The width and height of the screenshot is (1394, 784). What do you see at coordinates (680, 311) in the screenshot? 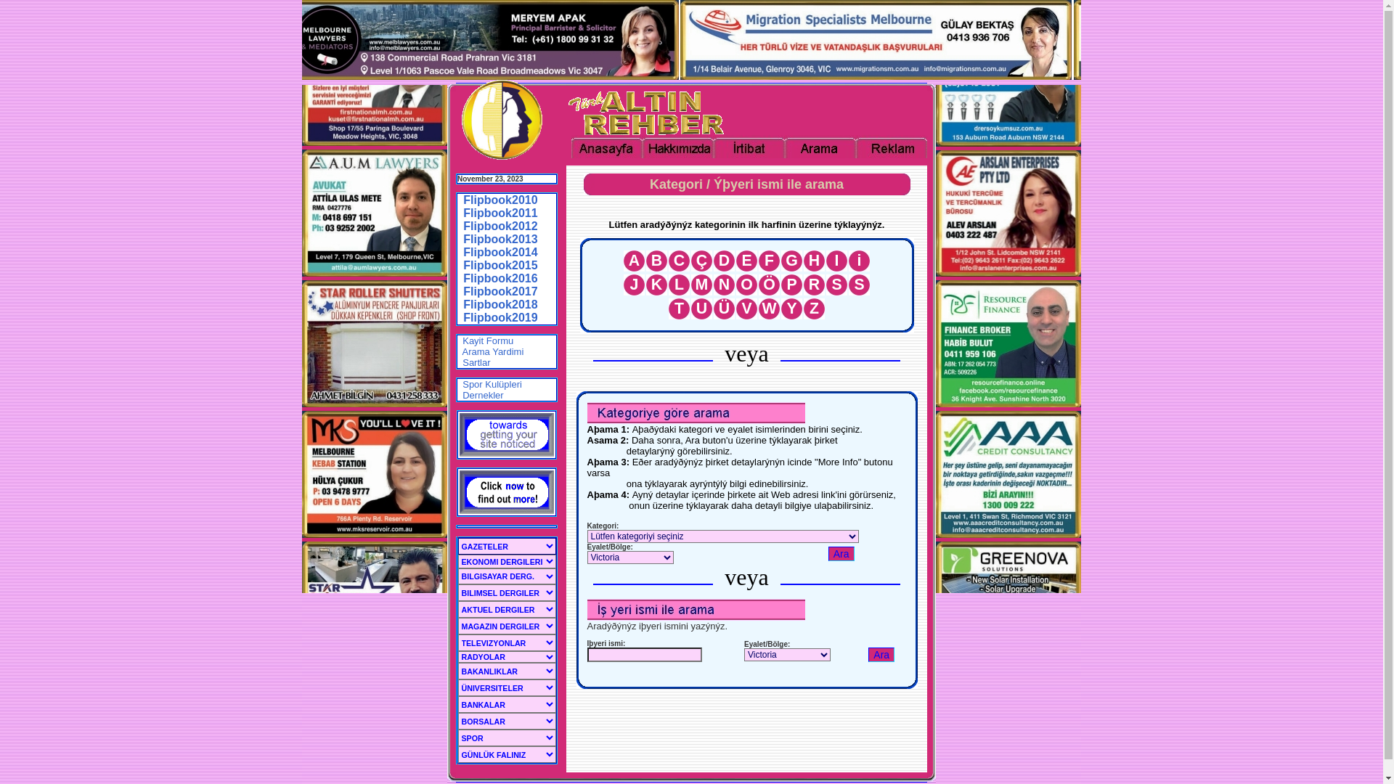
I see `T` at bounding box center [680, 311].